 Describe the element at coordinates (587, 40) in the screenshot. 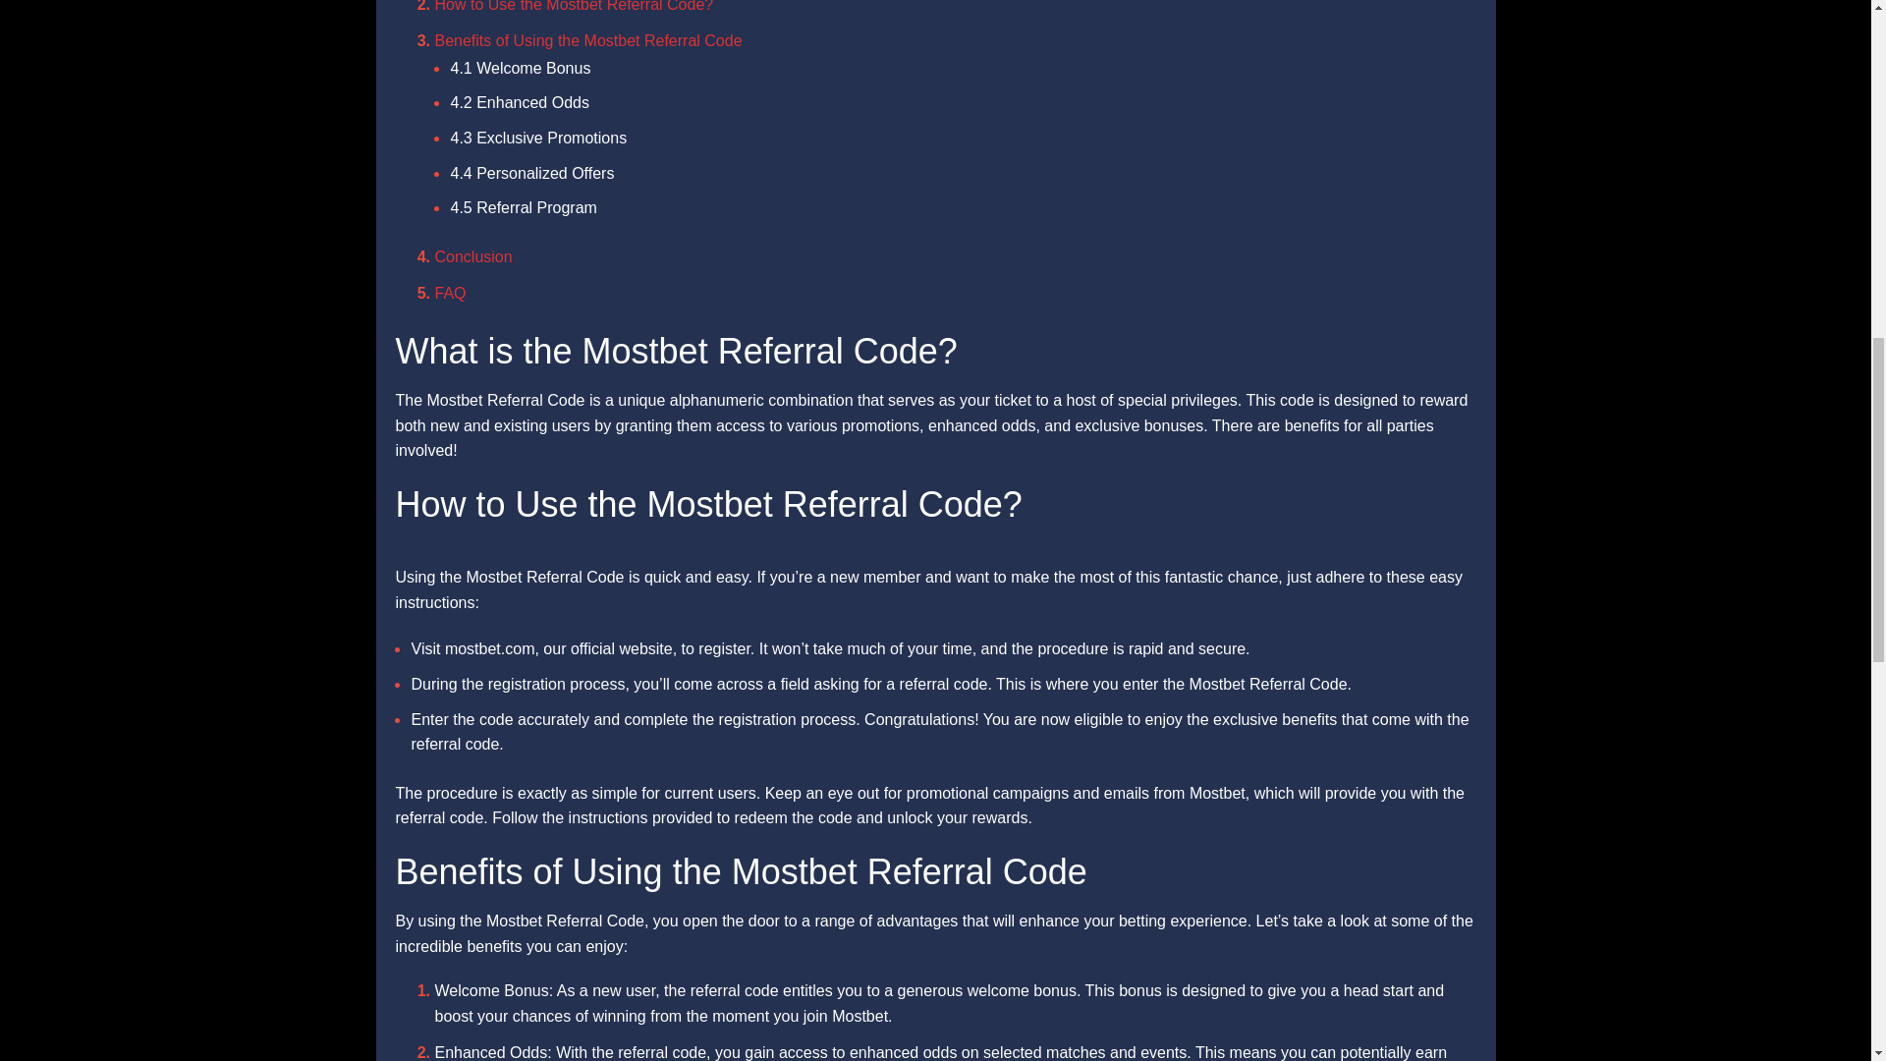

I see `Benefits of Using the Mostbet Referral Code` at that location.